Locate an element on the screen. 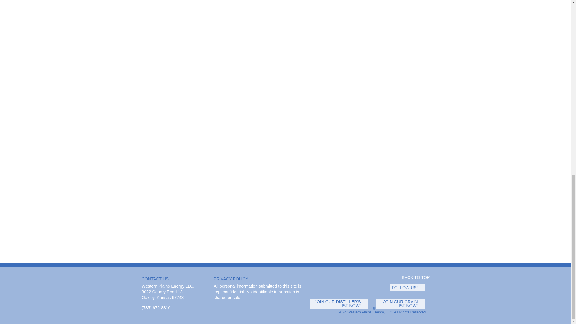 The height and width of the screenshot is (324, 576). BACK TO TOP is located at coordinates (413, 277).